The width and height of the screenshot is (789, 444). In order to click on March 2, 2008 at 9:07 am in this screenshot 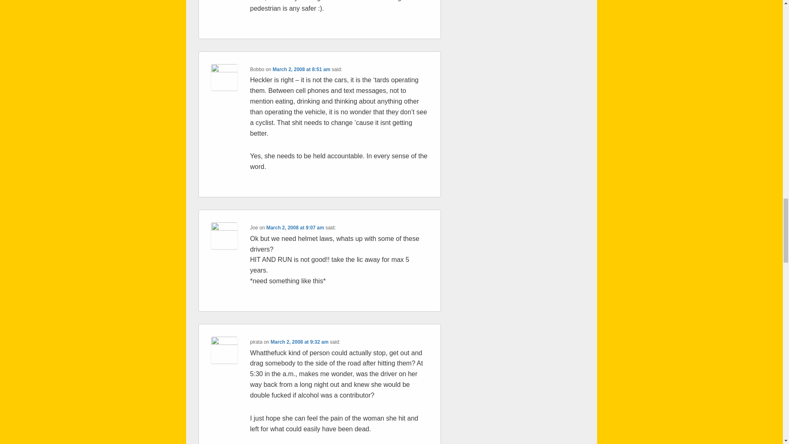, I will do `click(295, 227)`.